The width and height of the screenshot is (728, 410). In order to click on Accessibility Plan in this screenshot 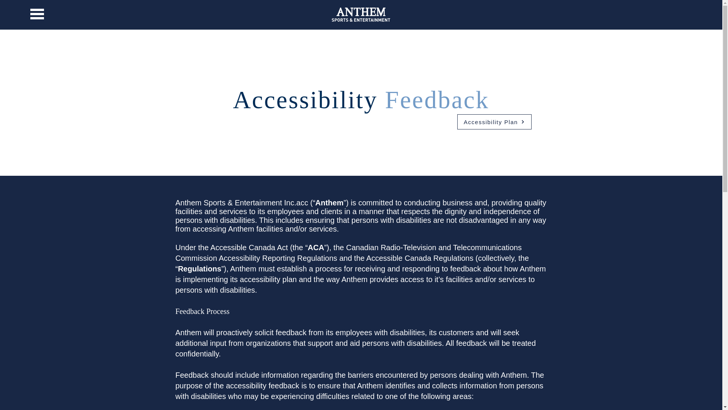, I will do `click(494, 122)`.